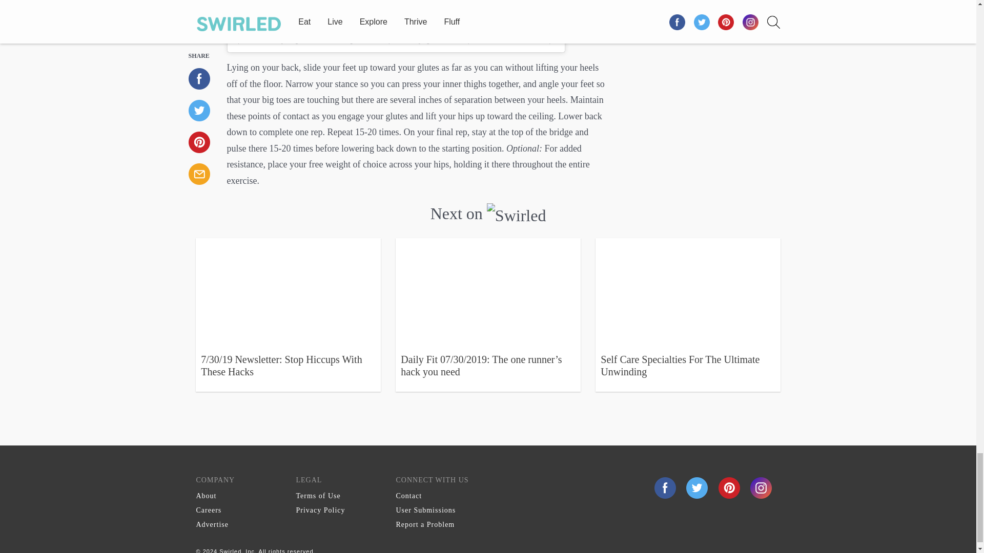 The width and height of the screenshot is (984, 553). What do you see at coordinates (730, 487) in the screenshot?
I see `Pinterest` at bounding box center [730, 487].